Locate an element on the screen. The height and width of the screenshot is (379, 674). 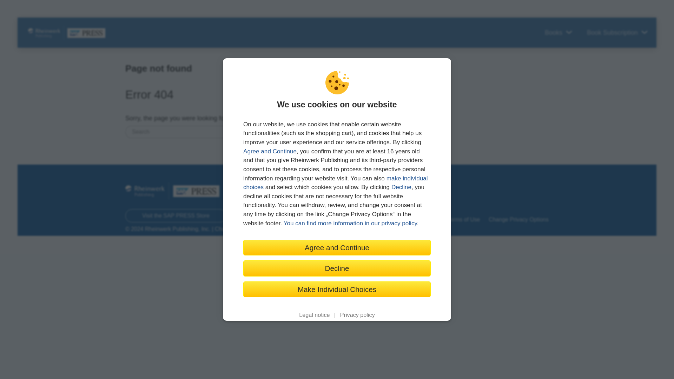
Decline is located at coordinates (401, 187).